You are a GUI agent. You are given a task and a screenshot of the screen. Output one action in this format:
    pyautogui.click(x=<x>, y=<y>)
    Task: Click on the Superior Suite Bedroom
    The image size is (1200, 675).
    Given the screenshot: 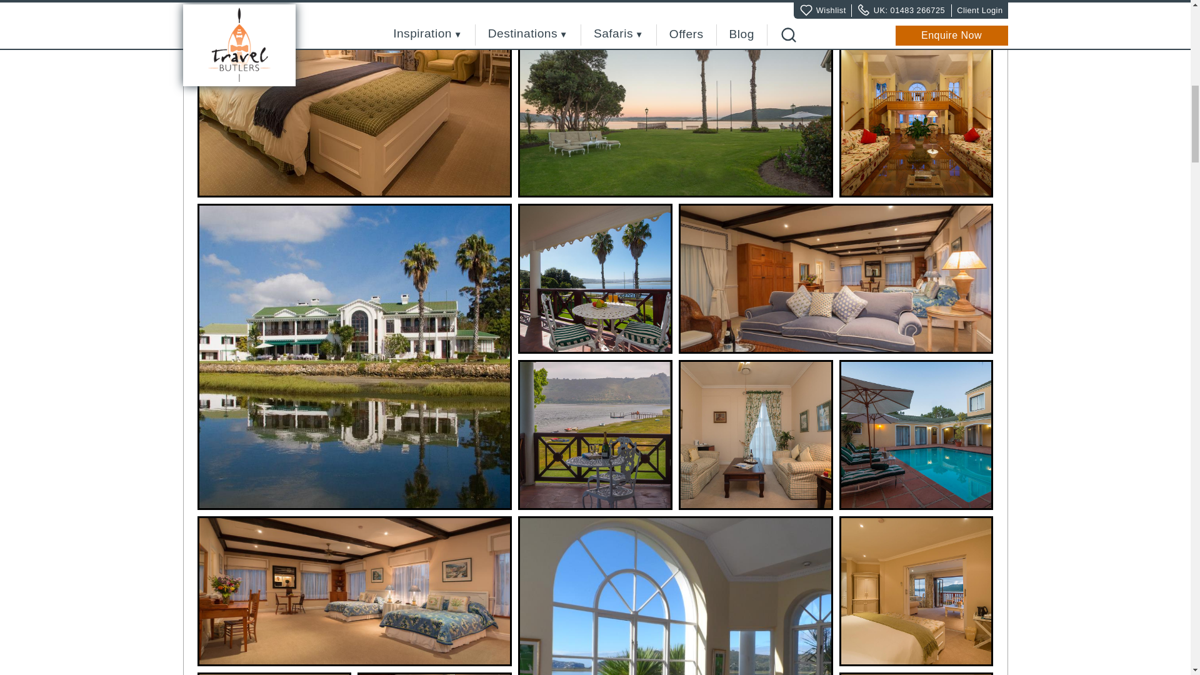 What is the action you would take?
    pyautogui.click(x=355, y=99)
    